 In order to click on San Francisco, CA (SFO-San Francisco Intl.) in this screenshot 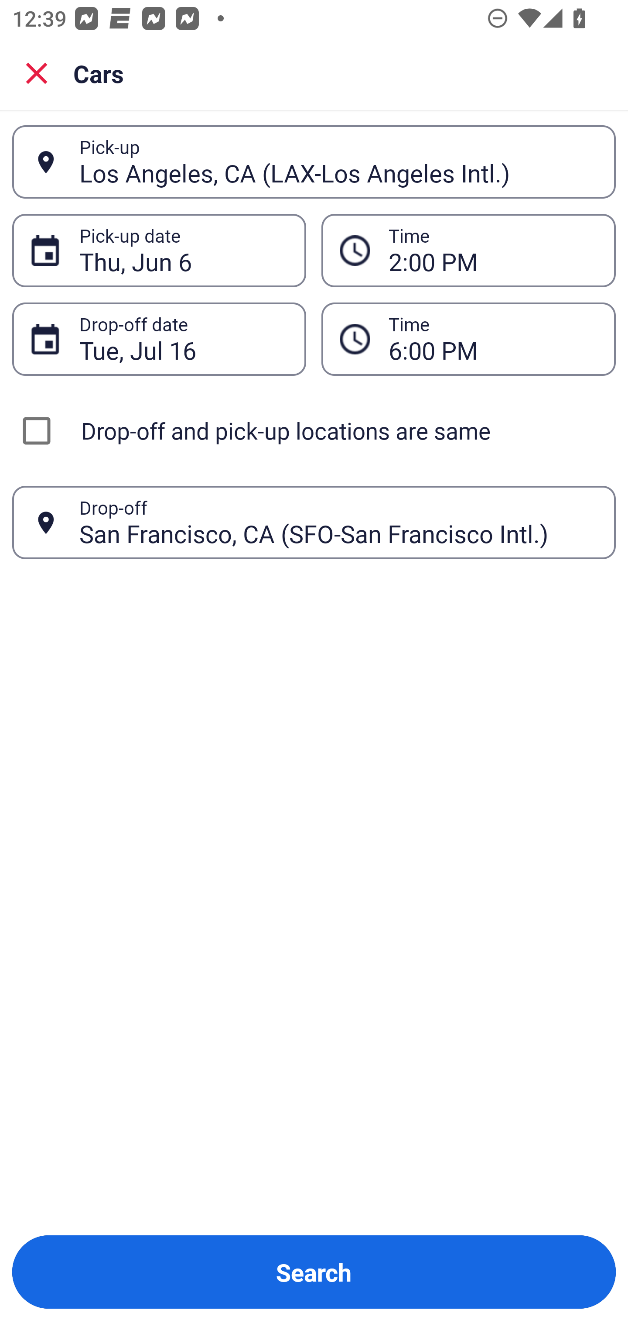, I will do `click(338, 522)`.